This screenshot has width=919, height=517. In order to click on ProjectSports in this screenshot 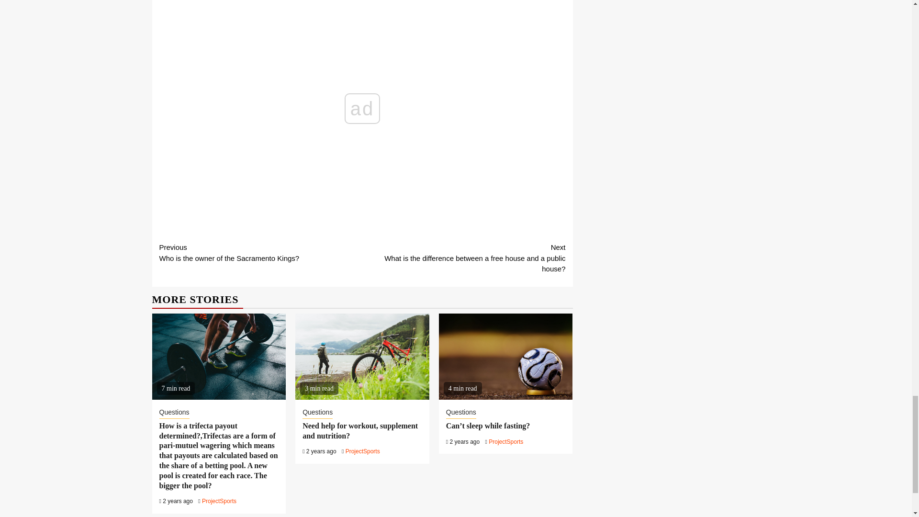, I will do `click(360, 431)`.